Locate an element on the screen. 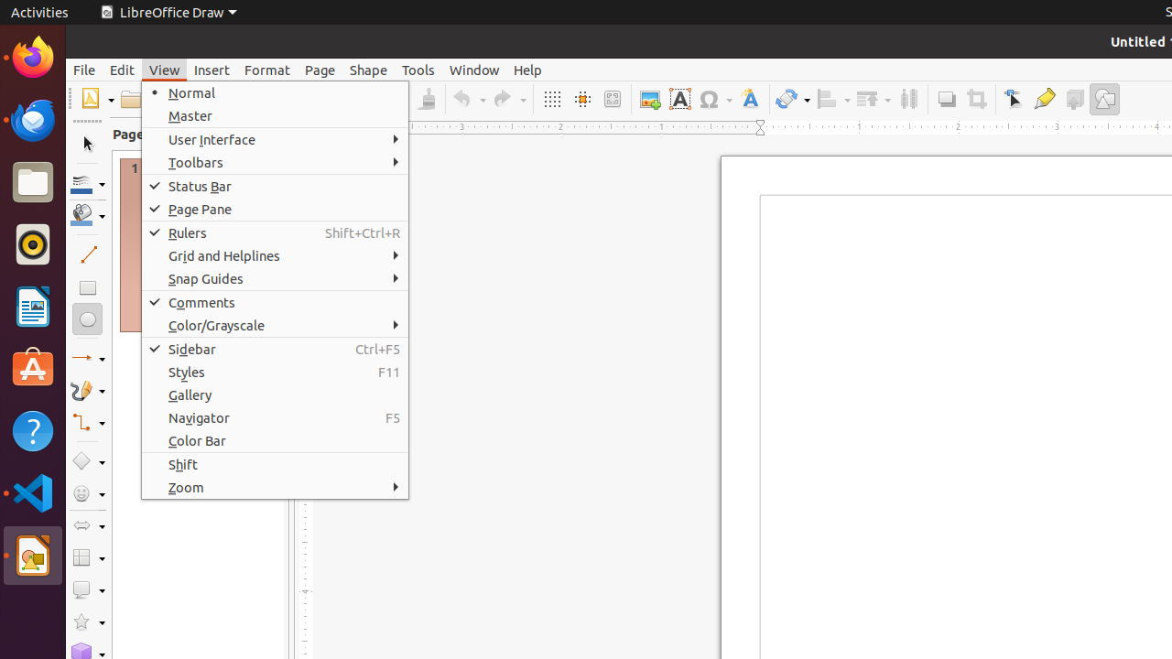  Color/Grayscale is located at coordinates (275, 326).